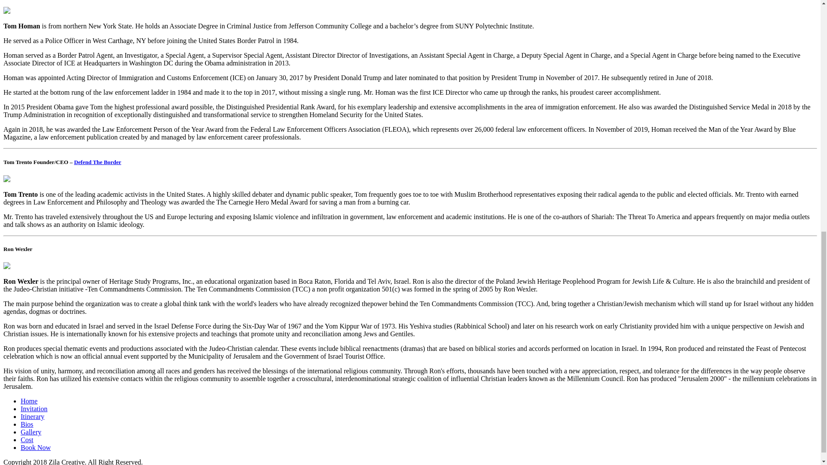 The height and width of the screenshot is (465, 827). What do you see at coordinates (98, 162) in the screenshot?
I see `Defend The Border` at bounding box center [98, 162].